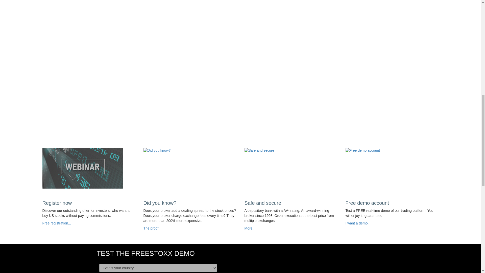 This screenshot has height=273, width=485. What do you see at coordinates (57, 223) in the screenshot?
I see `Free registration...` at bounding box center [57, 223].